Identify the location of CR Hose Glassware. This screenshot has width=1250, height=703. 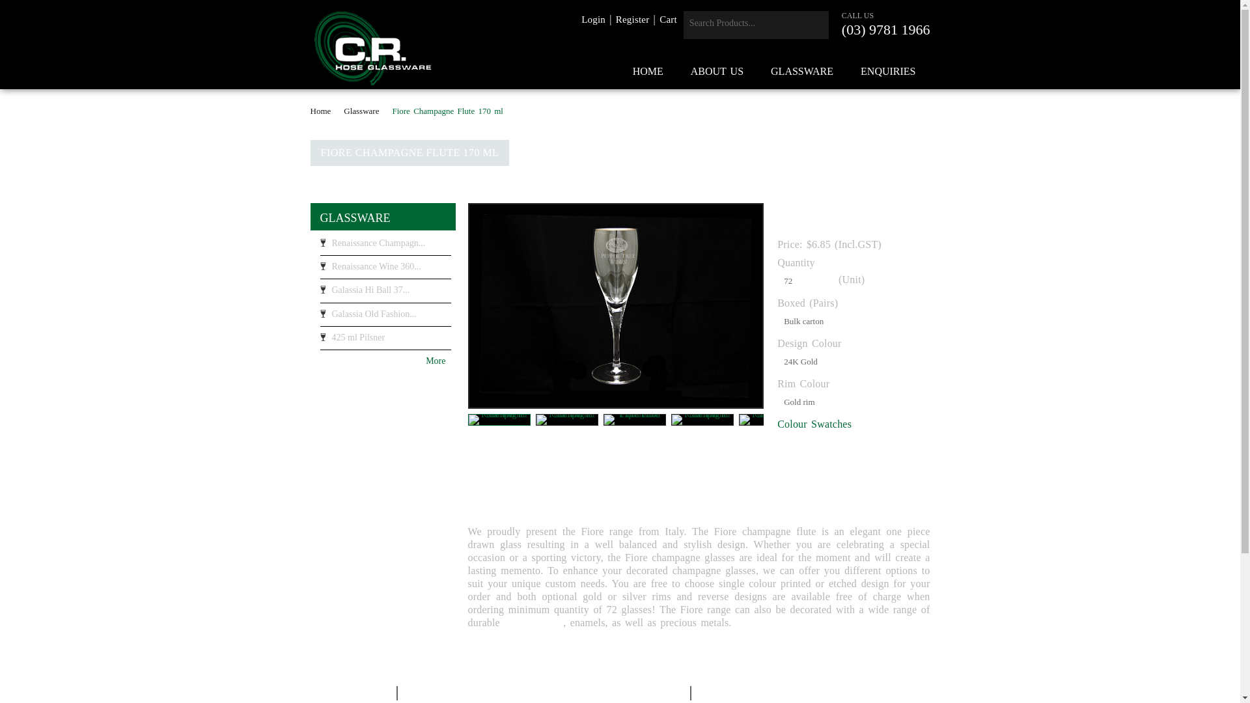
(372, 48).